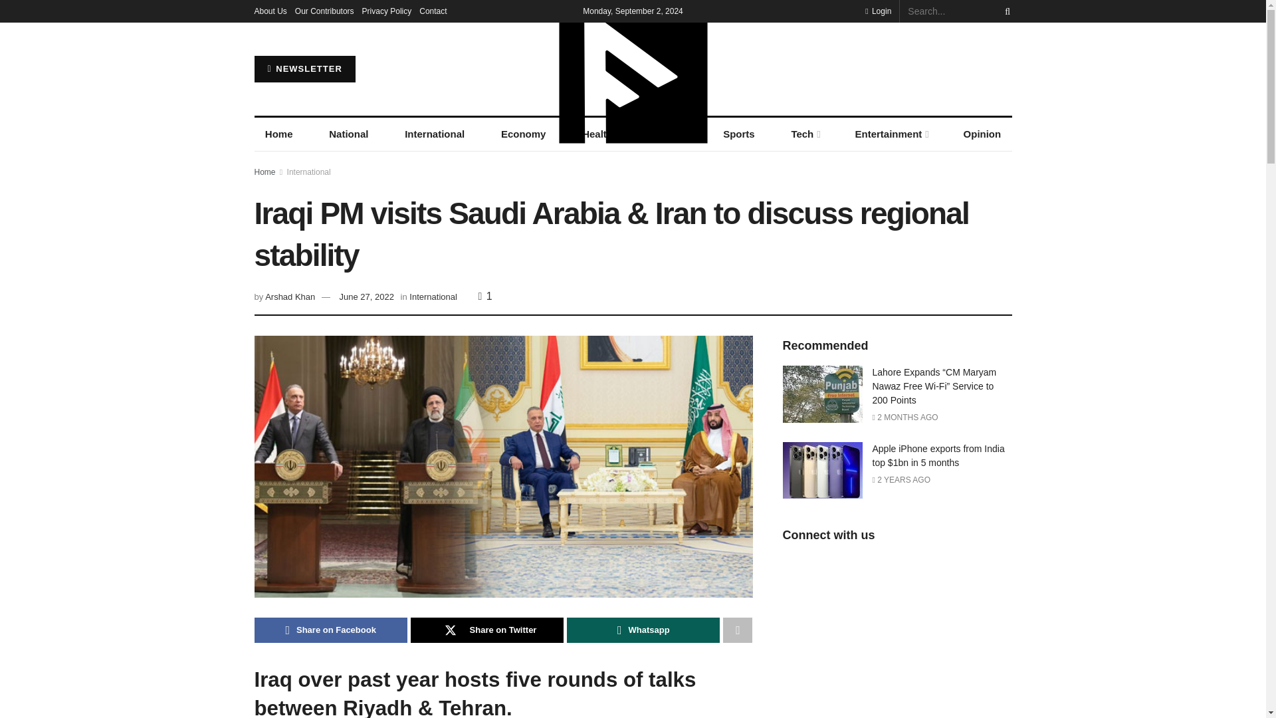 This screenshot has height=718, width=1276. Describe the element at coordinates (667, 134) in the screenshot. I see `Science` at that location.